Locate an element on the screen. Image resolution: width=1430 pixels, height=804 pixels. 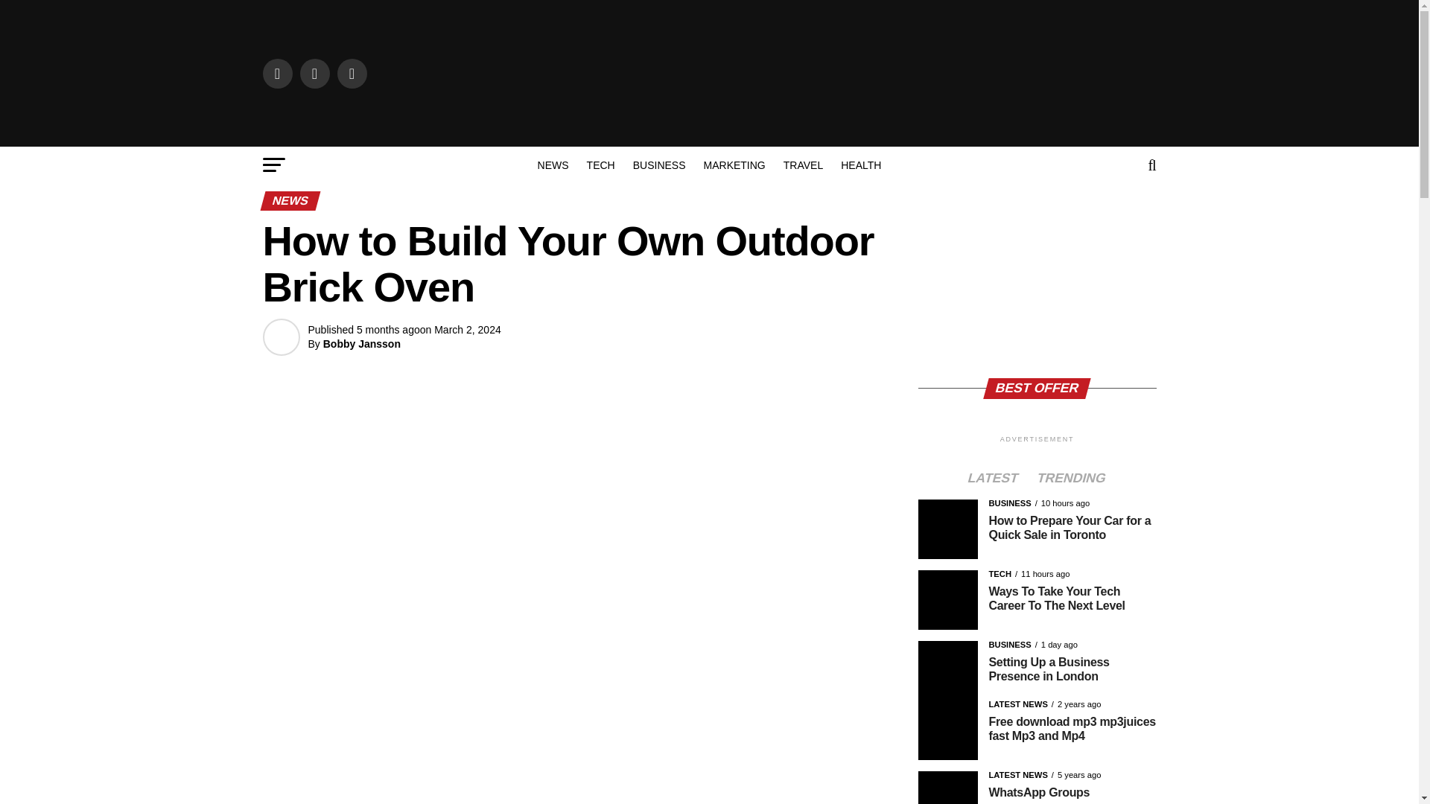
Posts by Bobby Jansson is located at coordinates (361, 343).